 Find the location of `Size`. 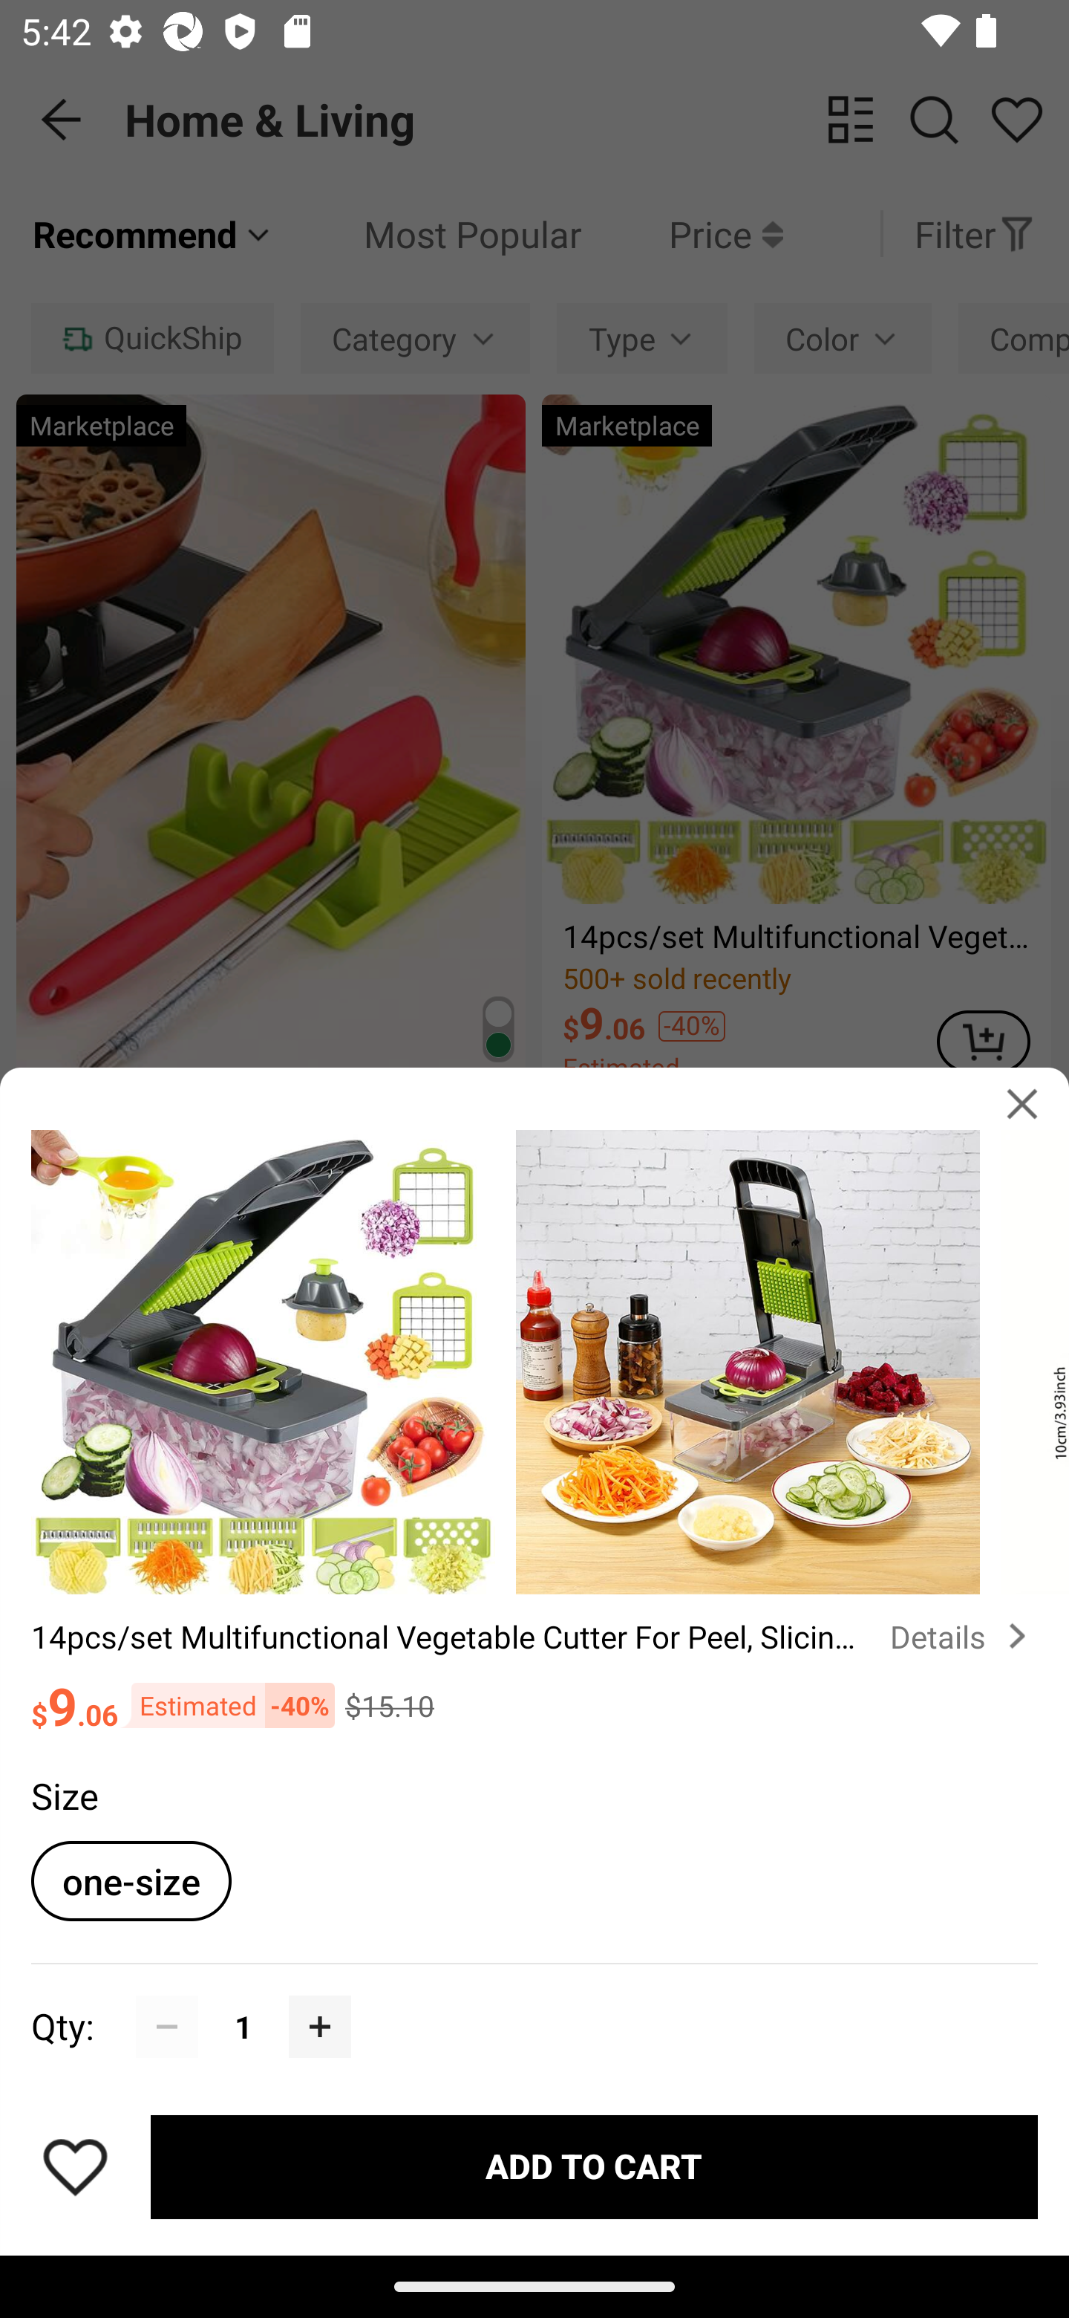

Size is located at coordinates (64, 1795).